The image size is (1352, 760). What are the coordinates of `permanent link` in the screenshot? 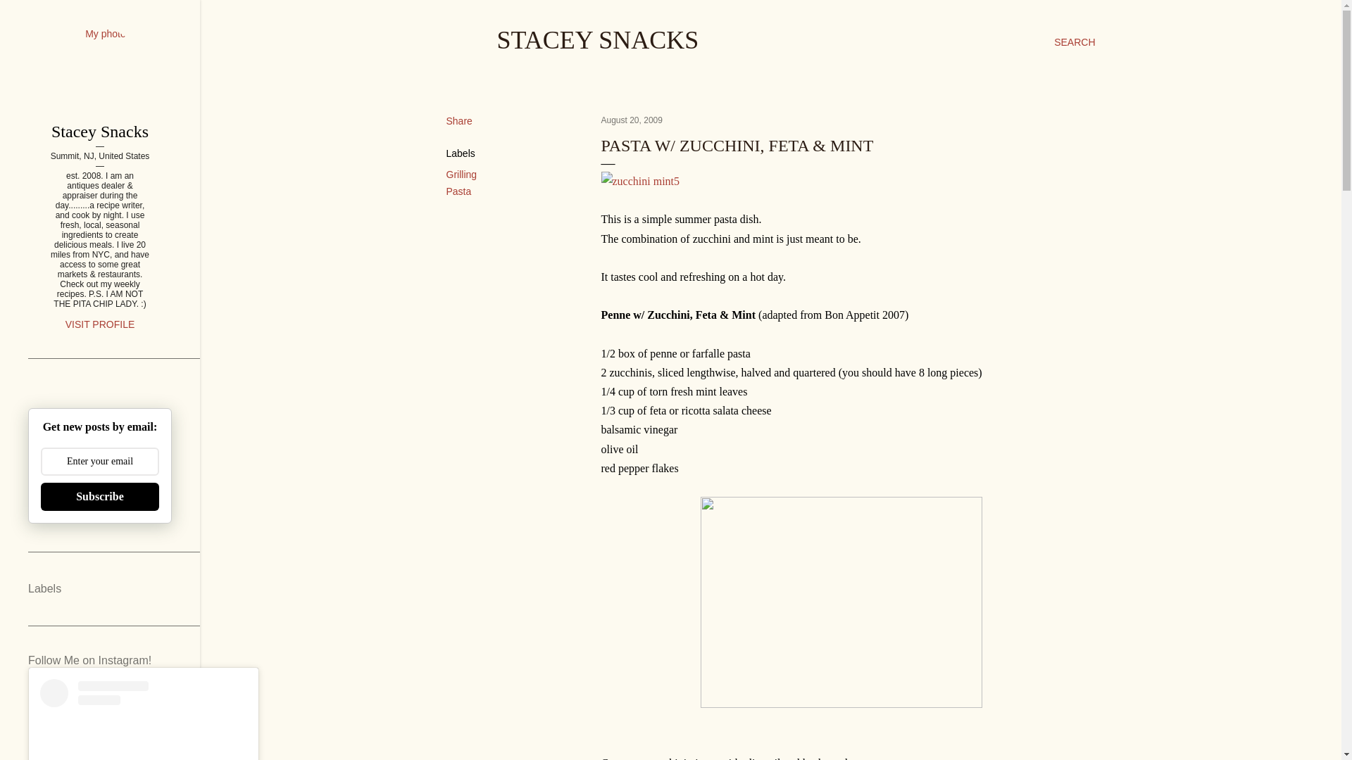 It's located at (632, 120).